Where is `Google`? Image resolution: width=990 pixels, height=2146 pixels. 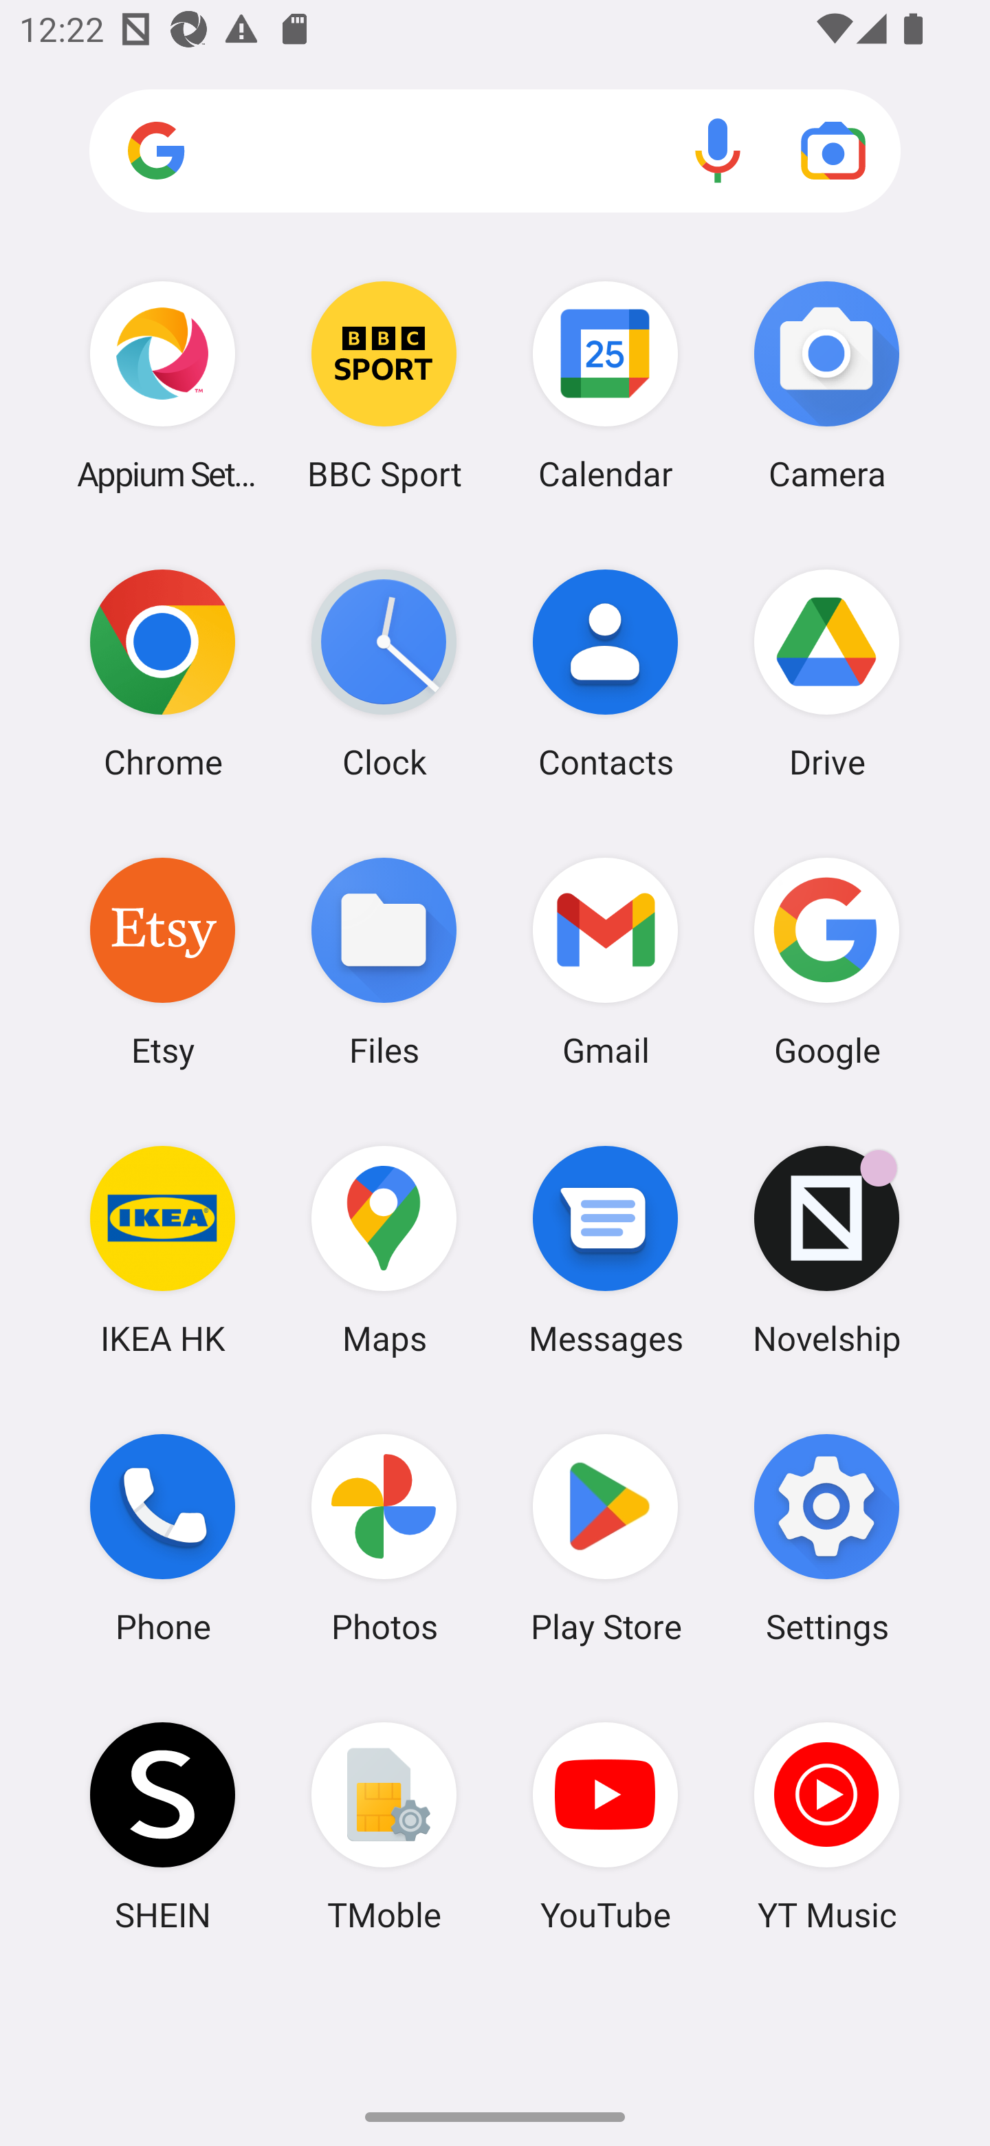
Google is located at coordinates (826, 961).